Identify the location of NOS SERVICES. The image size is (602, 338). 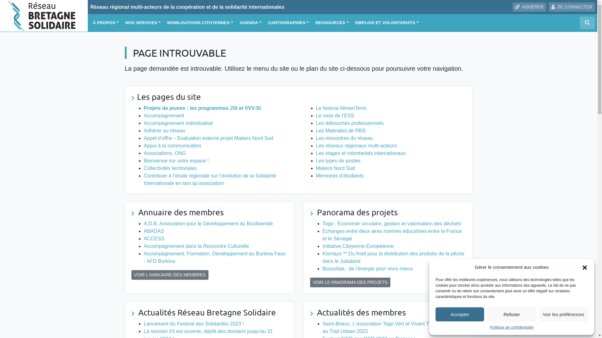
(143, 23).